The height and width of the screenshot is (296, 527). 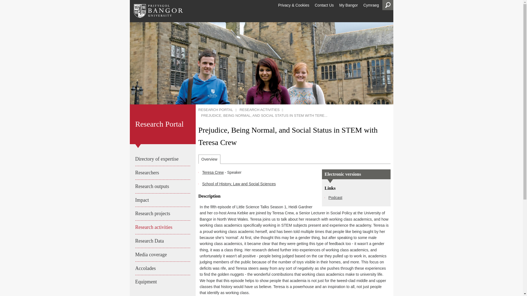 What do you see at coordinates (162, 200) in the screenshot?
I see `Impact` at bounding box center [162, 200].